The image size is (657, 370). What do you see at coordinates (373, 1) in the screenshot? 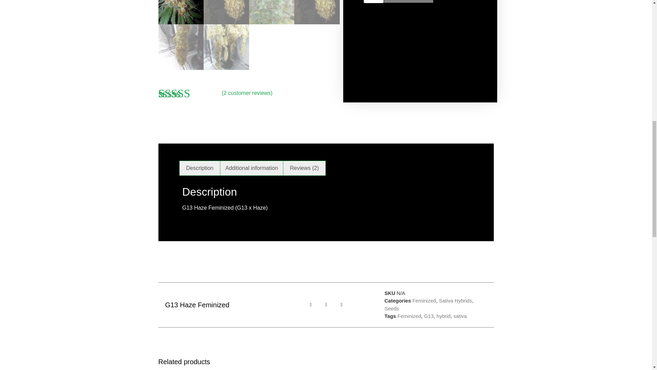
I see `1` at bounding box center [373, 1].